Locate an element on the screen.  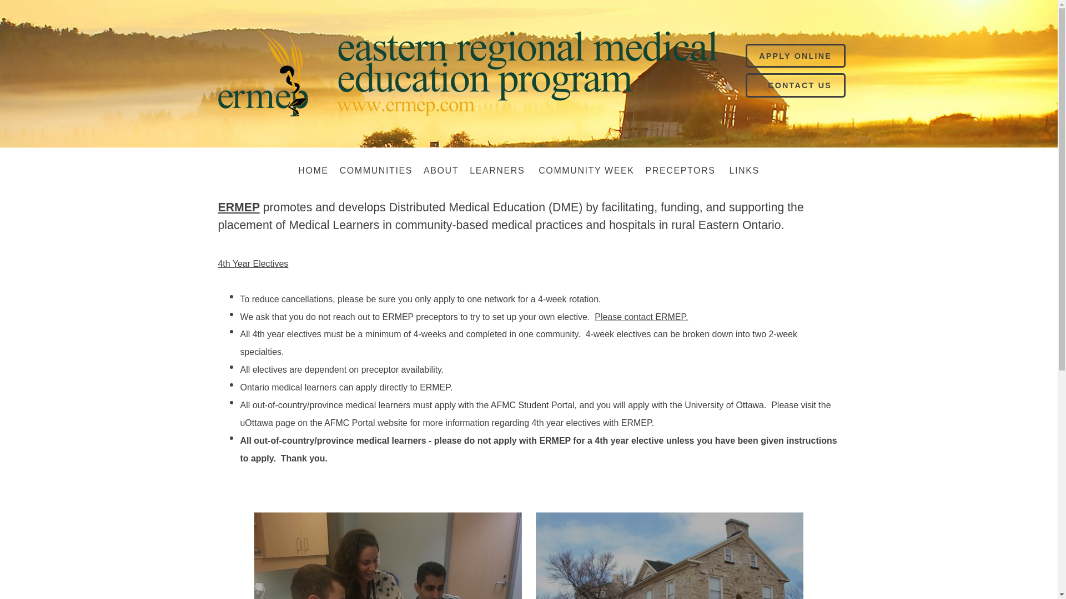
APPLY ONLINE is located at coordinates (795, 55).